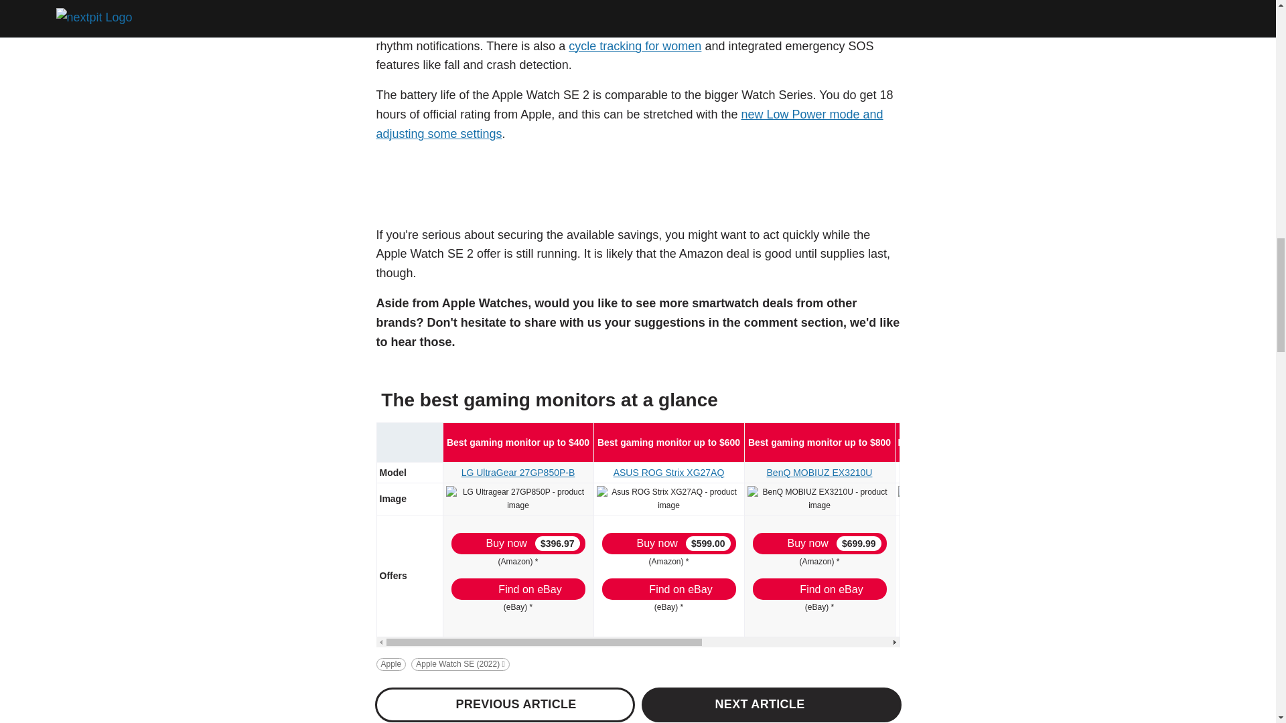 The height and width of the screenshot is (723, 1286). I want to click on Asus ROG Strix XG27AQ, so click(668, 498).